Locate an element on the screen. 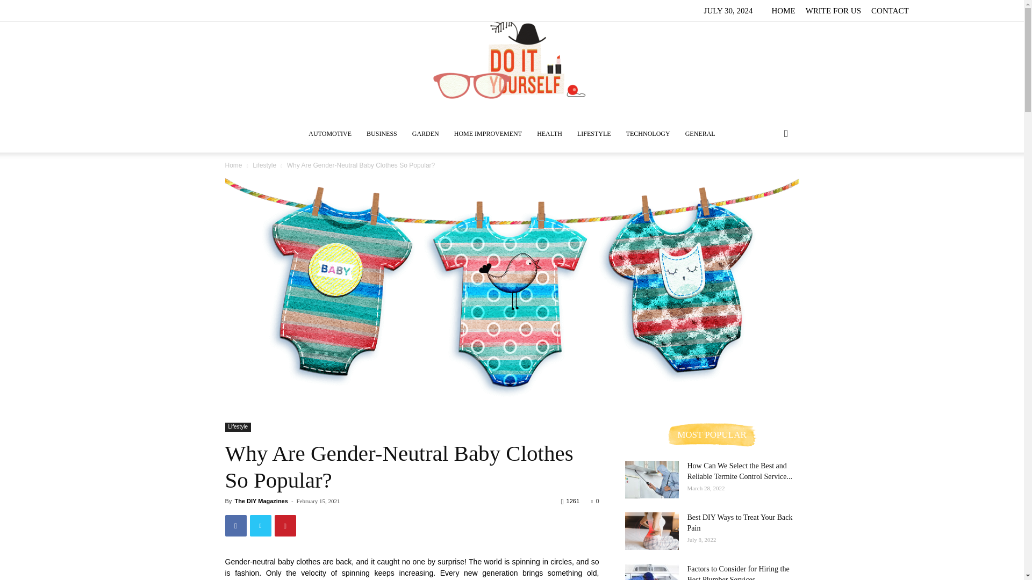  CONTACT is located at coordinates (890, 11).